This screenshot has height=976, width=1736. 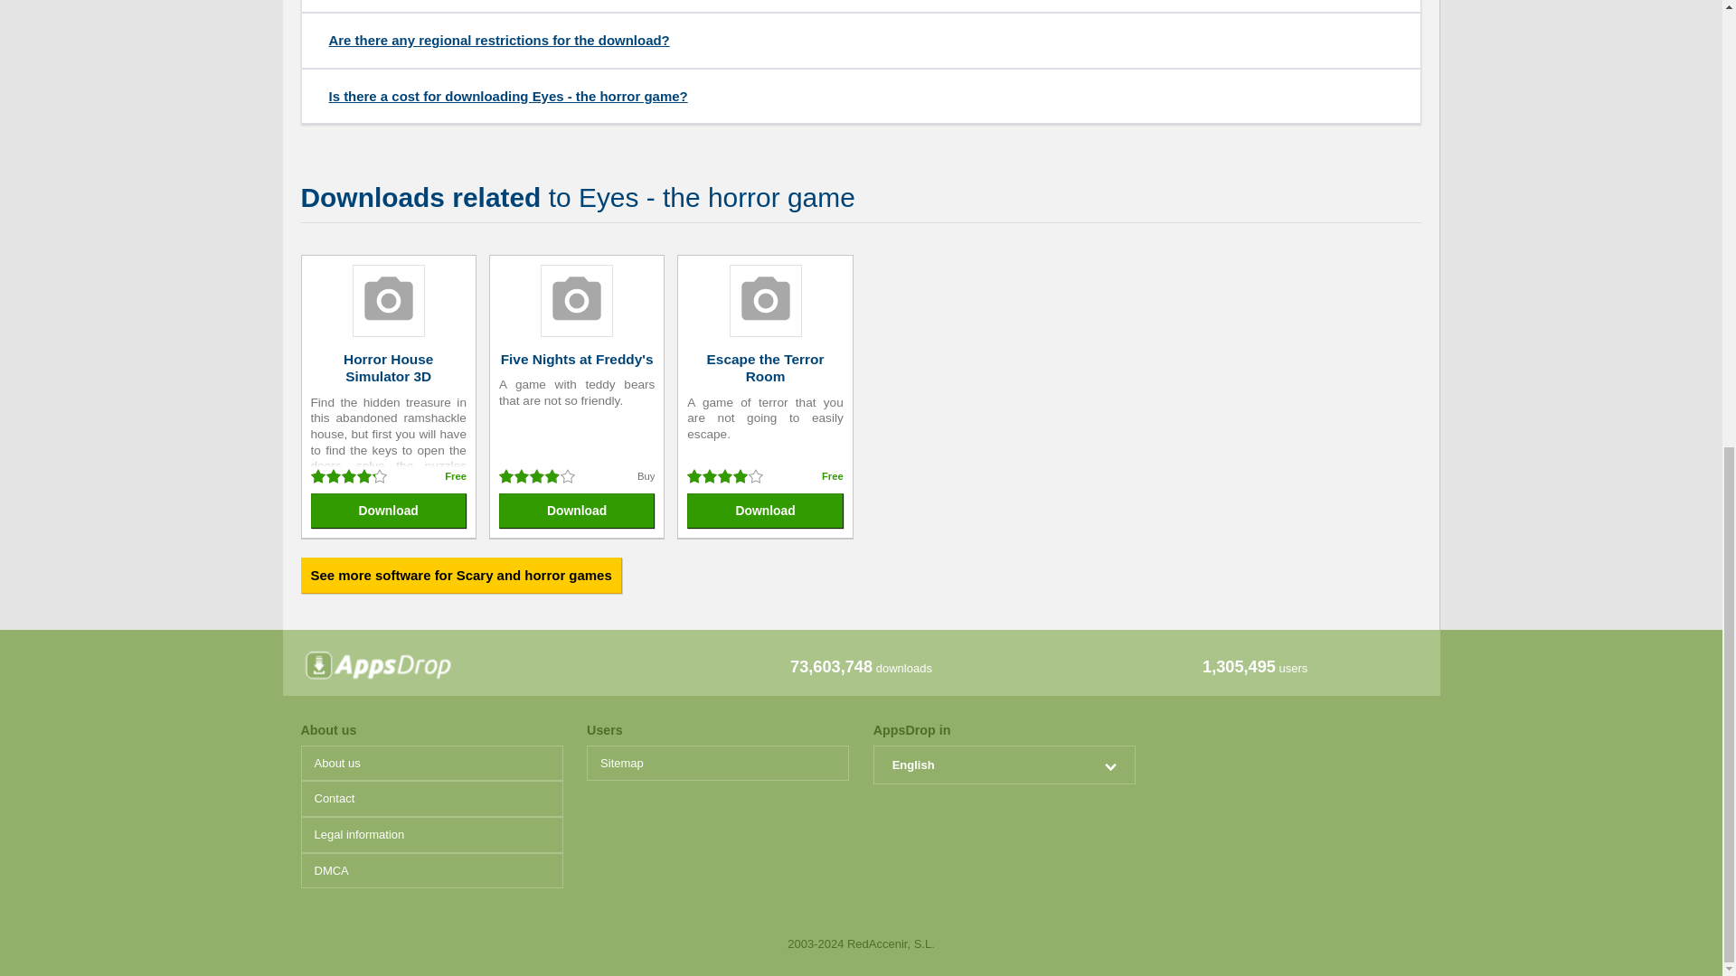 I want to click on Sitemap, so click(x=717, y=764).